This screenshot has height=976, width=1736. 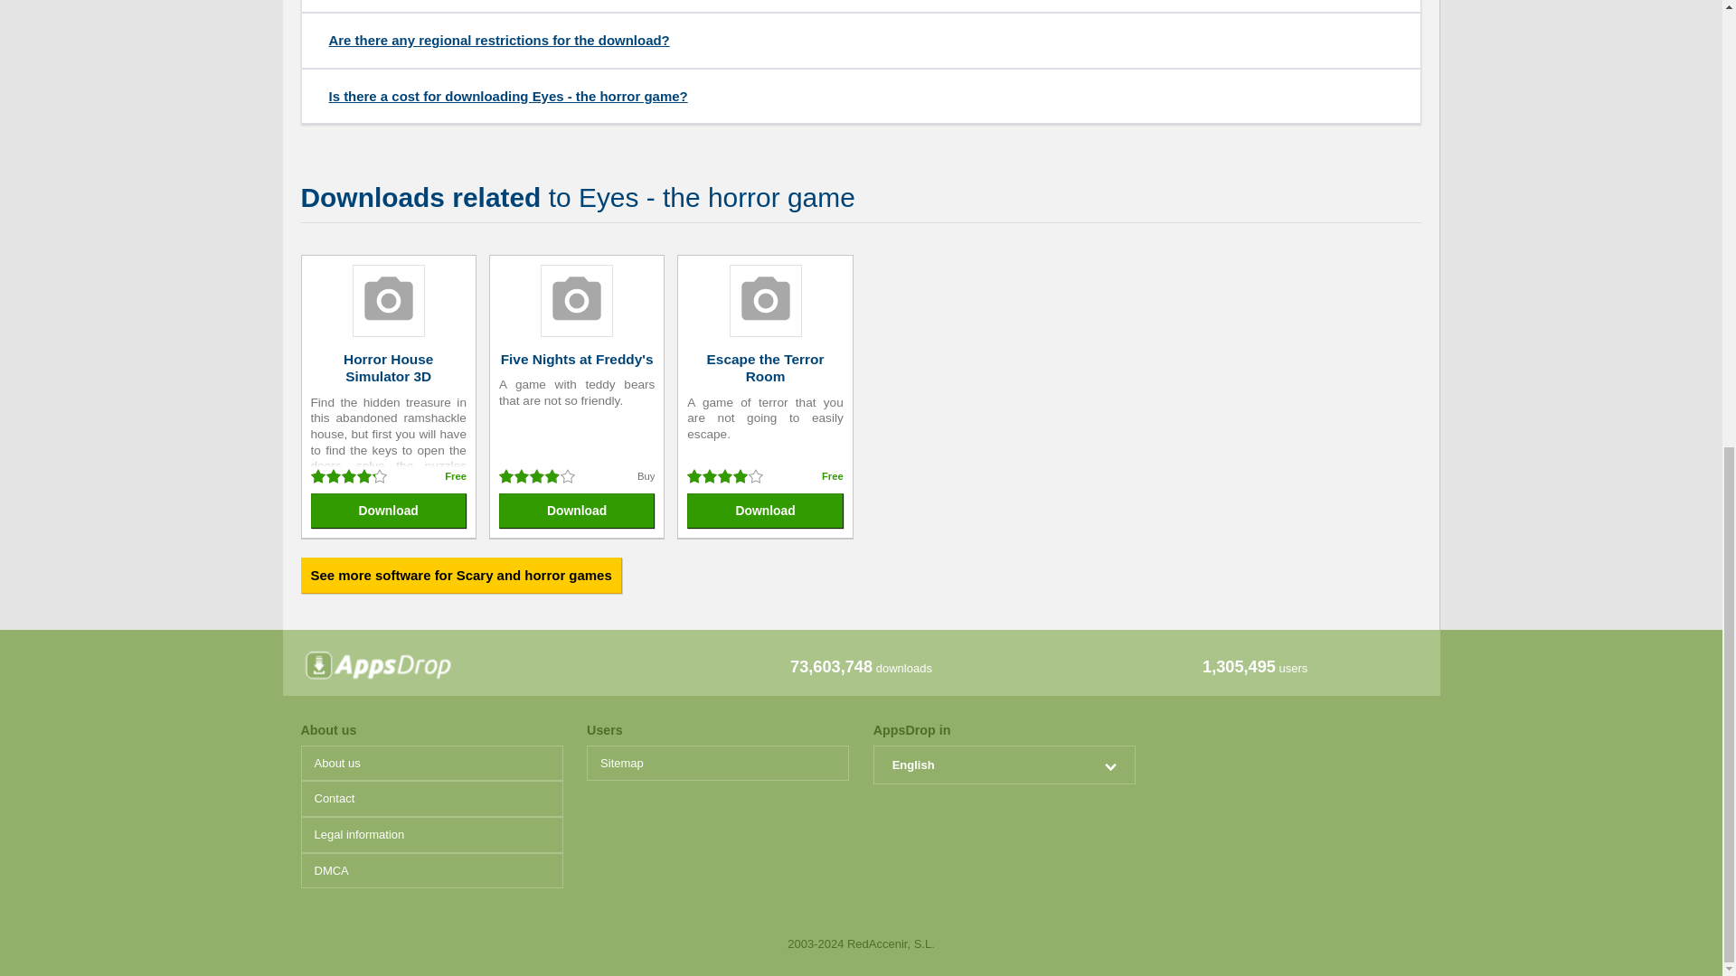 I want to click on Sitemap, so click(x=717, y=764).